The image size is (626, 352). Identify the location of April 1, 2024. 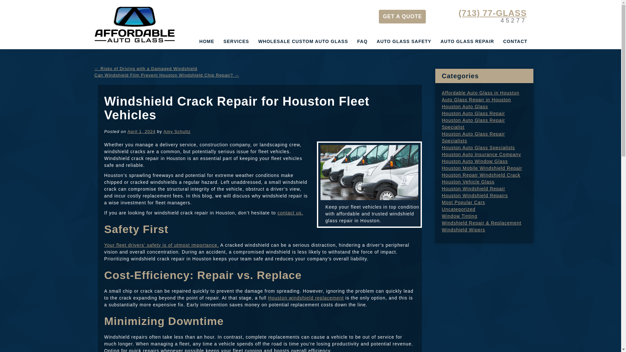
(142, 132).